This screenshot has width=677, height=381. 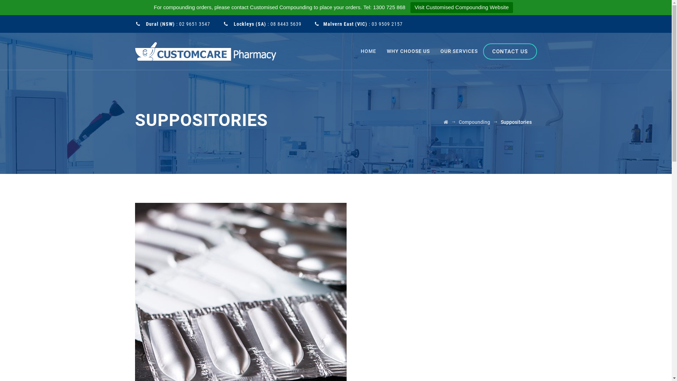 What do you see at coordinates (459, 52) in the screenshot?
I see `OUR SERVICES` at bounding box center [459, 52].